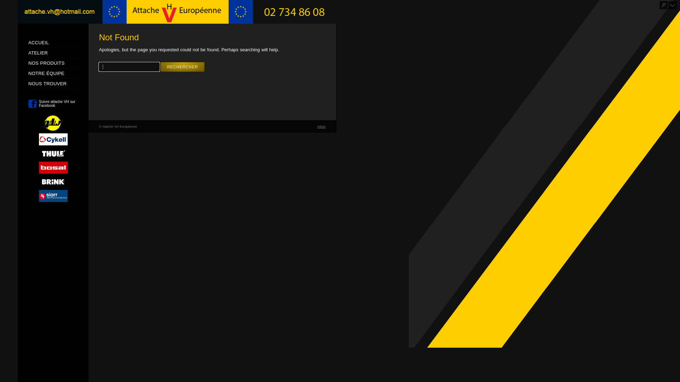 This screenshot has width=680, height=382. I want to click on Suivre attache VH sur Facebook, so click(53, 104).